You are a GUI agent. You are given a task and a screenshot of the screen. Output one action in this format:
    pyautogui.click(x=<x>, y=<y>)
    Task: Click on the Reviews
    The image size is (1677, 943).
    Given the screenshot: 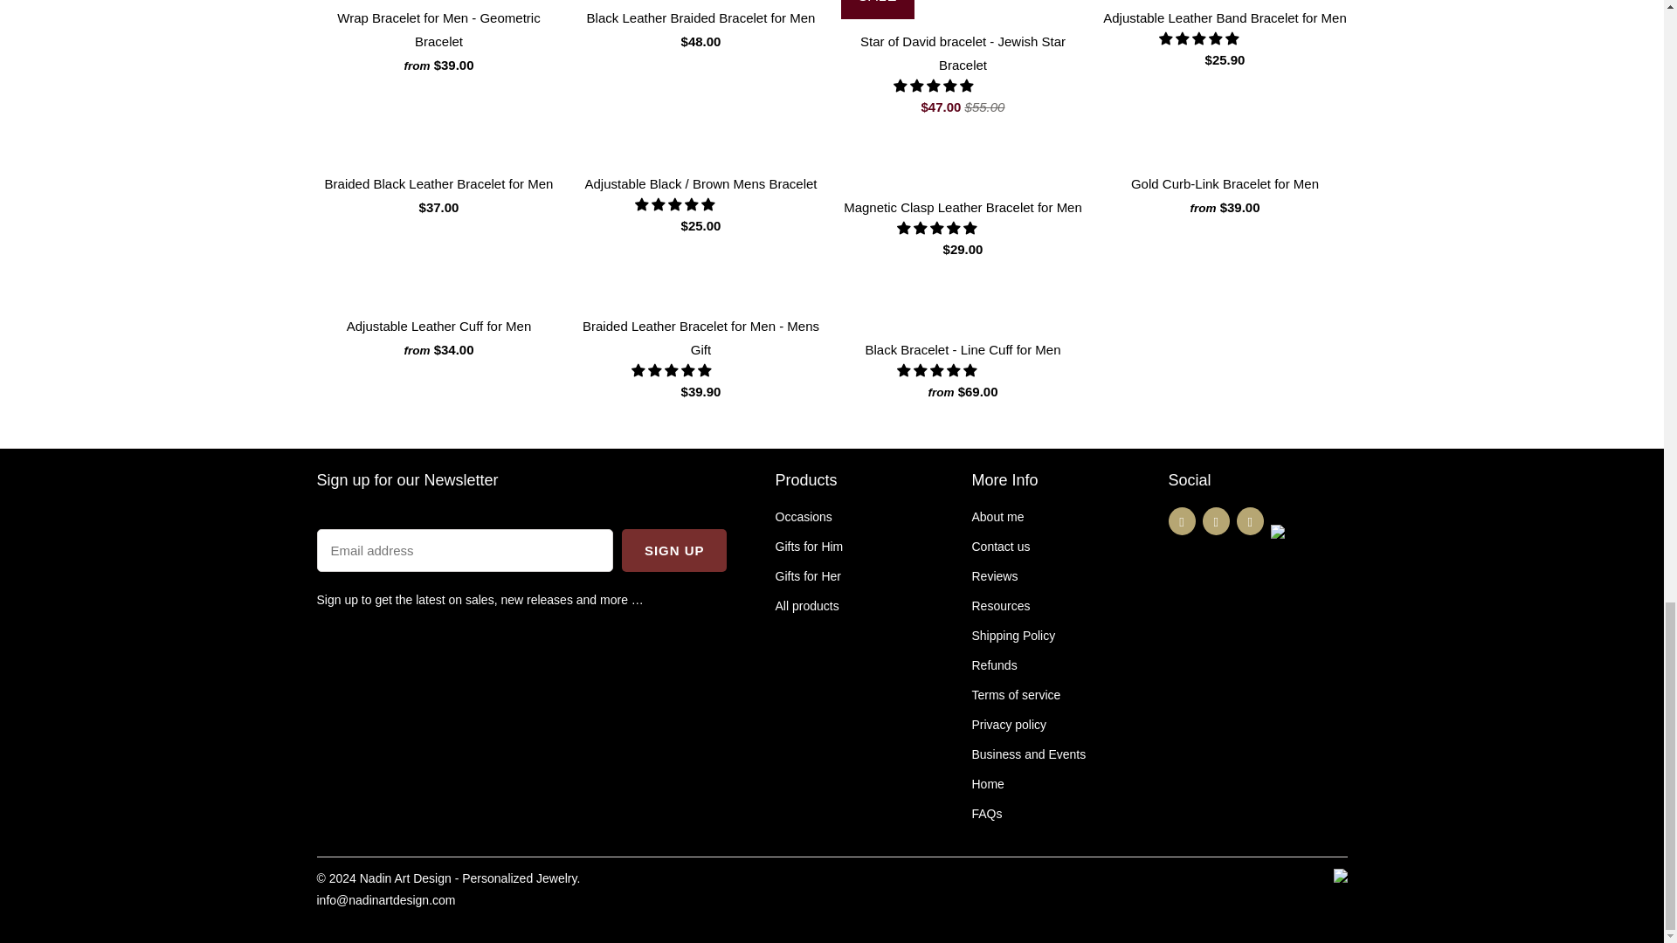 What is the action you would take?
    pyautogui.click(x=994, y=576)
    